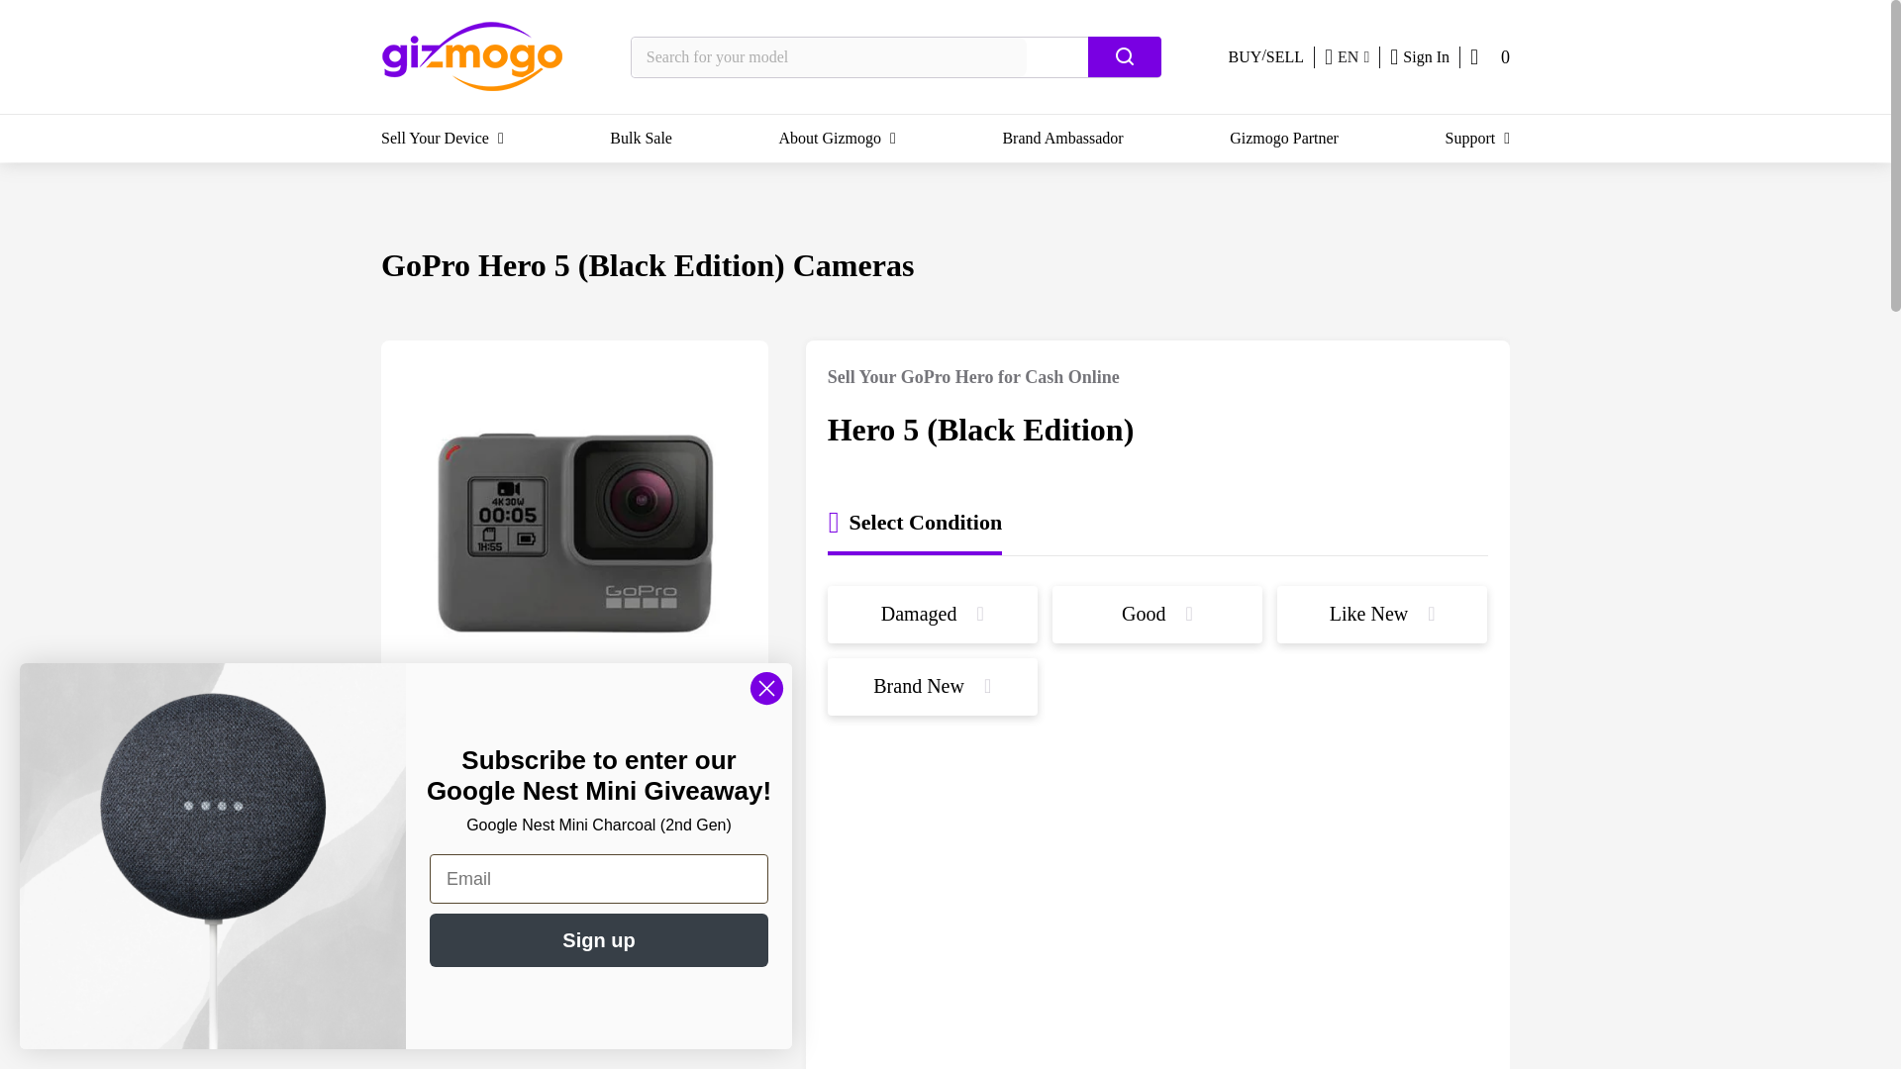  I want to click on Close dialog, so click(766, 688).